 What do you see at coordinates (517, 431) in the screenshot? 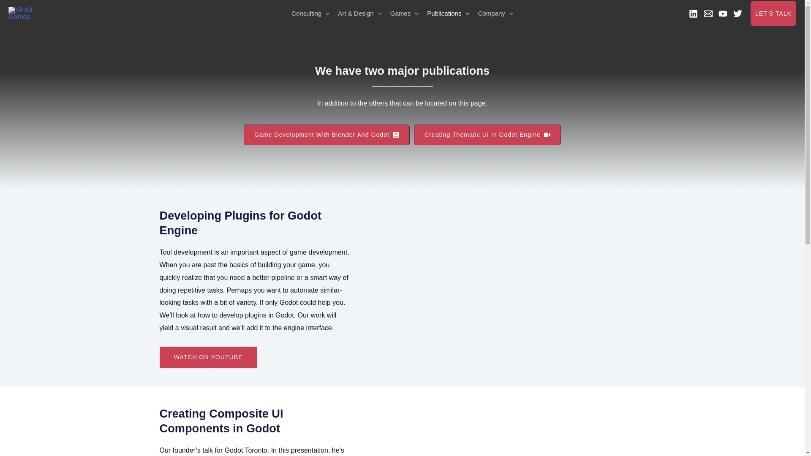
I see `Creating Composite UI Components in Godot` at bounding box center [517, 431].